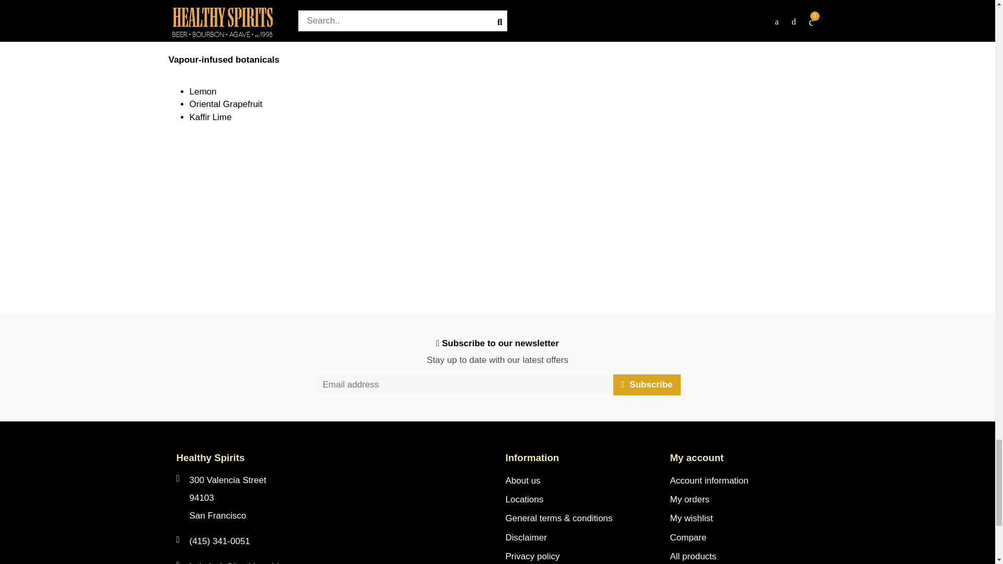 The width and height of the screenshot is (1003, 564). Describe the element at coordinates (691, 518) in the screenshot. I see `My wishlist` at that location.